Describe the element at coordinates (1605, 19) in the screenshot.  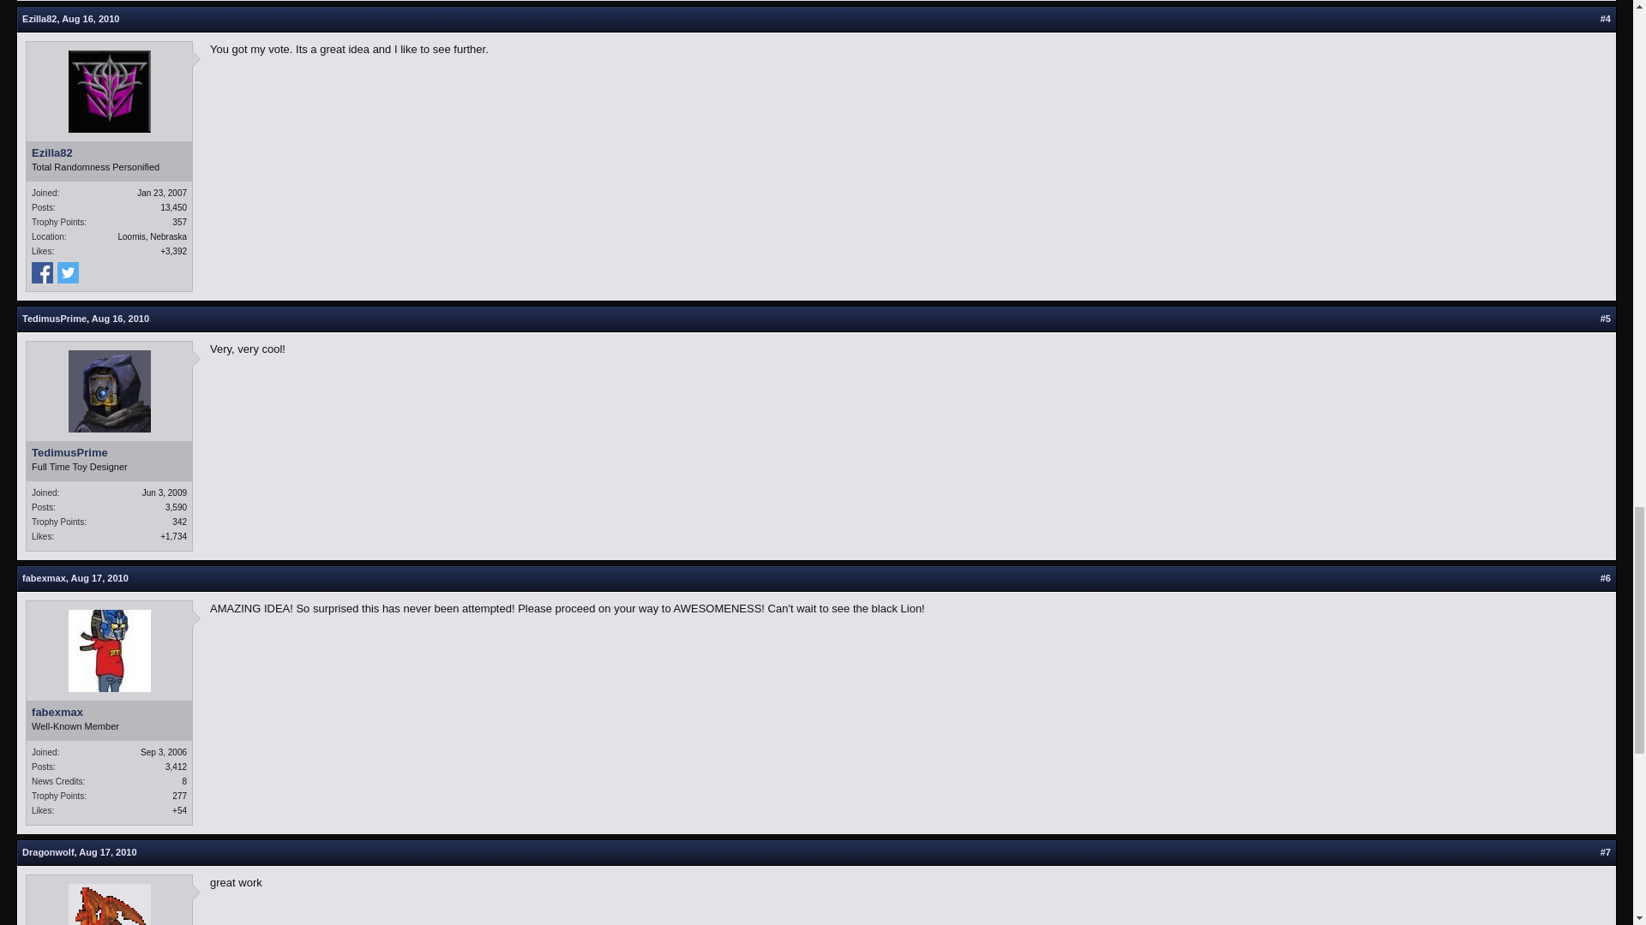
I see `Permalink` at that location.